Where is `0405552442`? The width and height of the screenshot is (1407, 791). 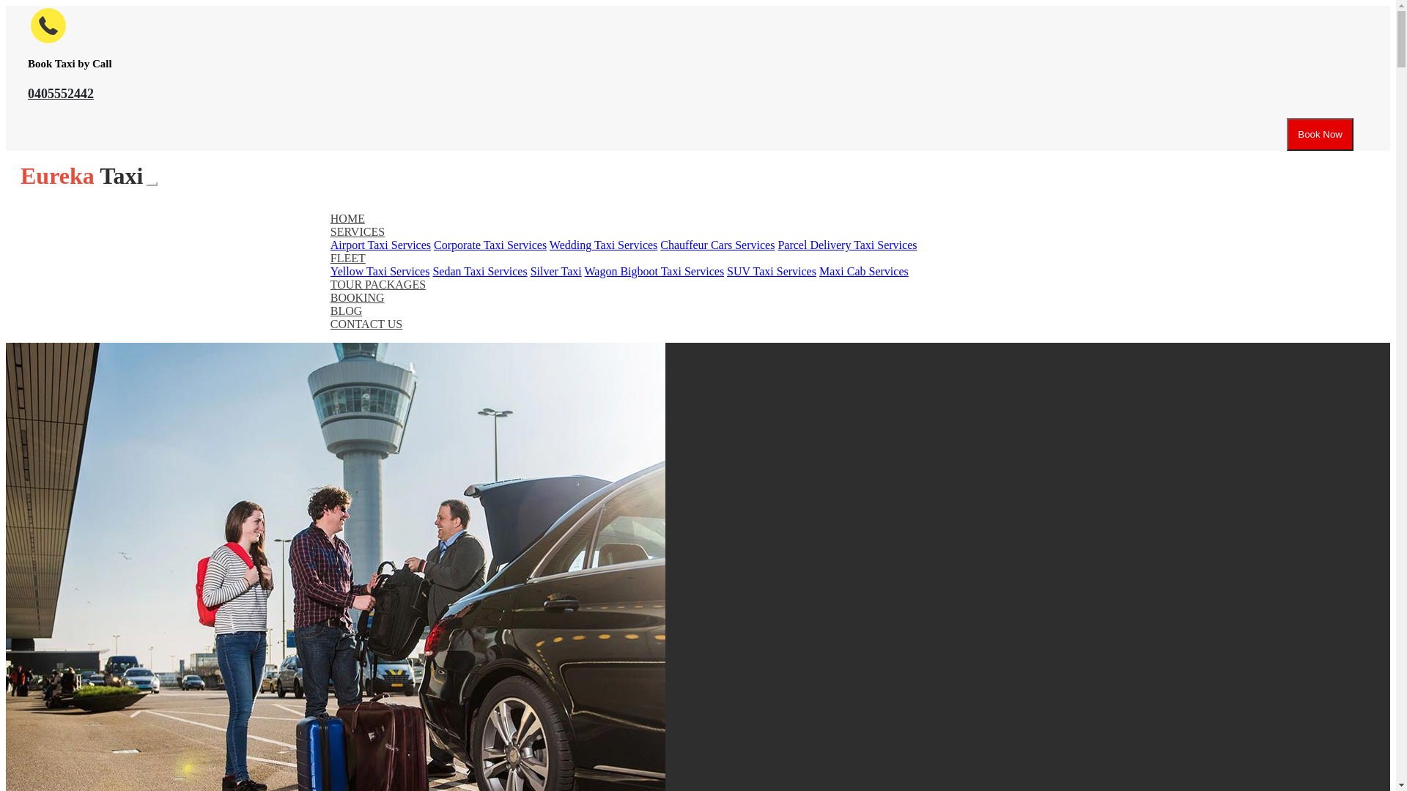
0405552442 is located at coordinates (61, 94).